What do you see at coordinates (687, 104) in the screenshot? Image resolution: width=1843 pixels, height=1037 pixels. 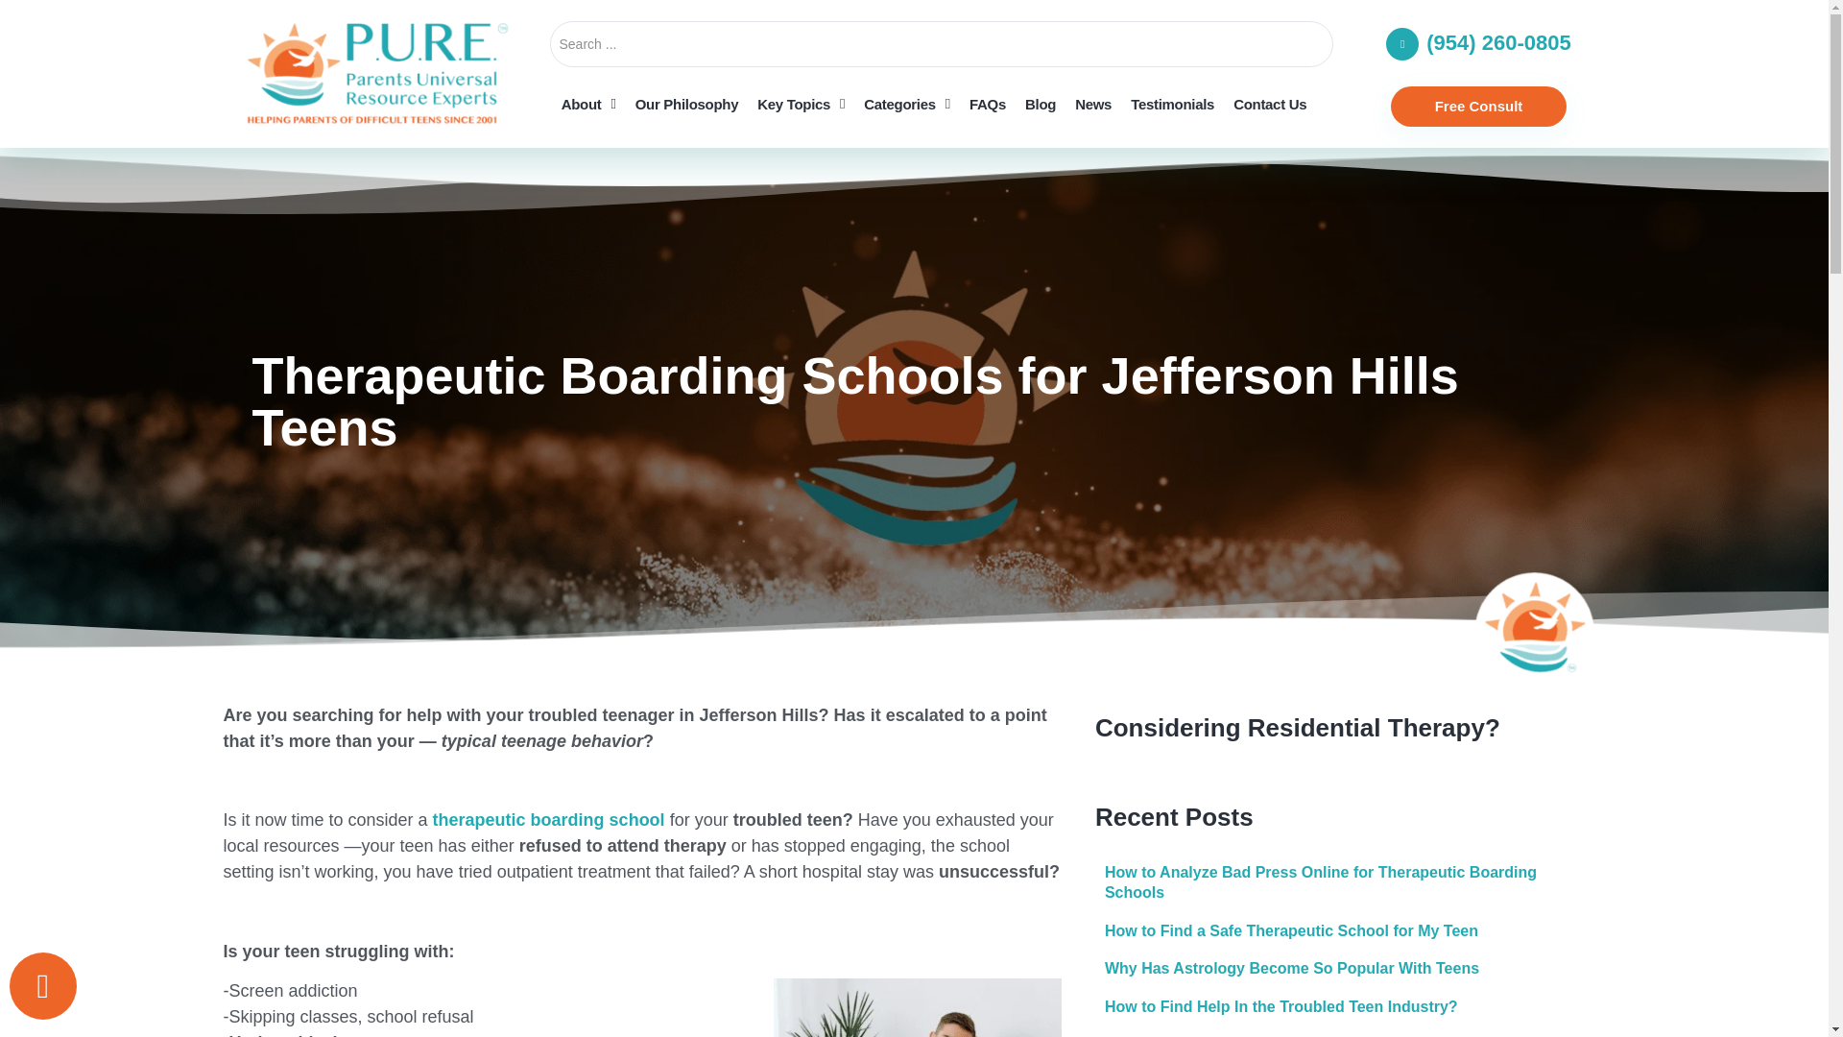 I see `Our Philosophy` at bounding box center [687, 104].